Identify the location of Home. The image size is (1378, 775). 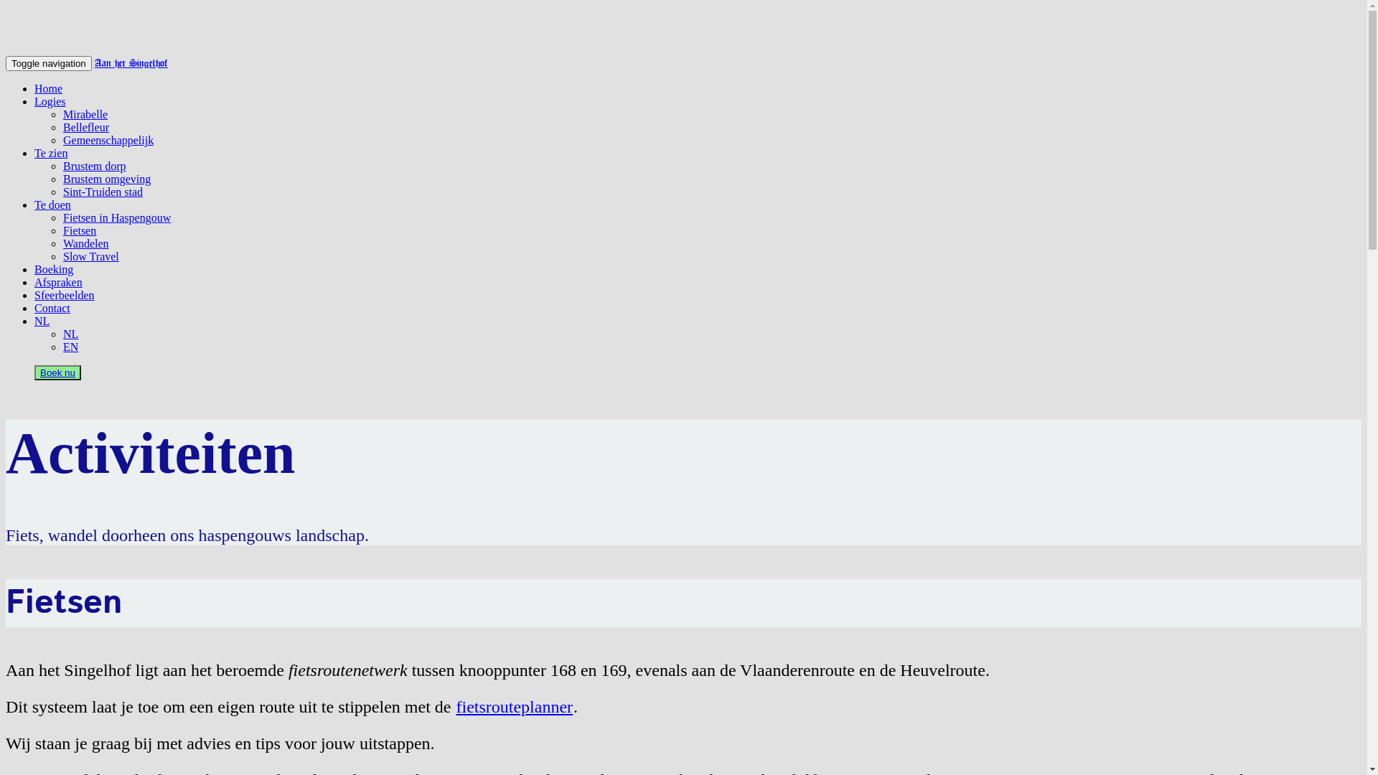
(49, 89).